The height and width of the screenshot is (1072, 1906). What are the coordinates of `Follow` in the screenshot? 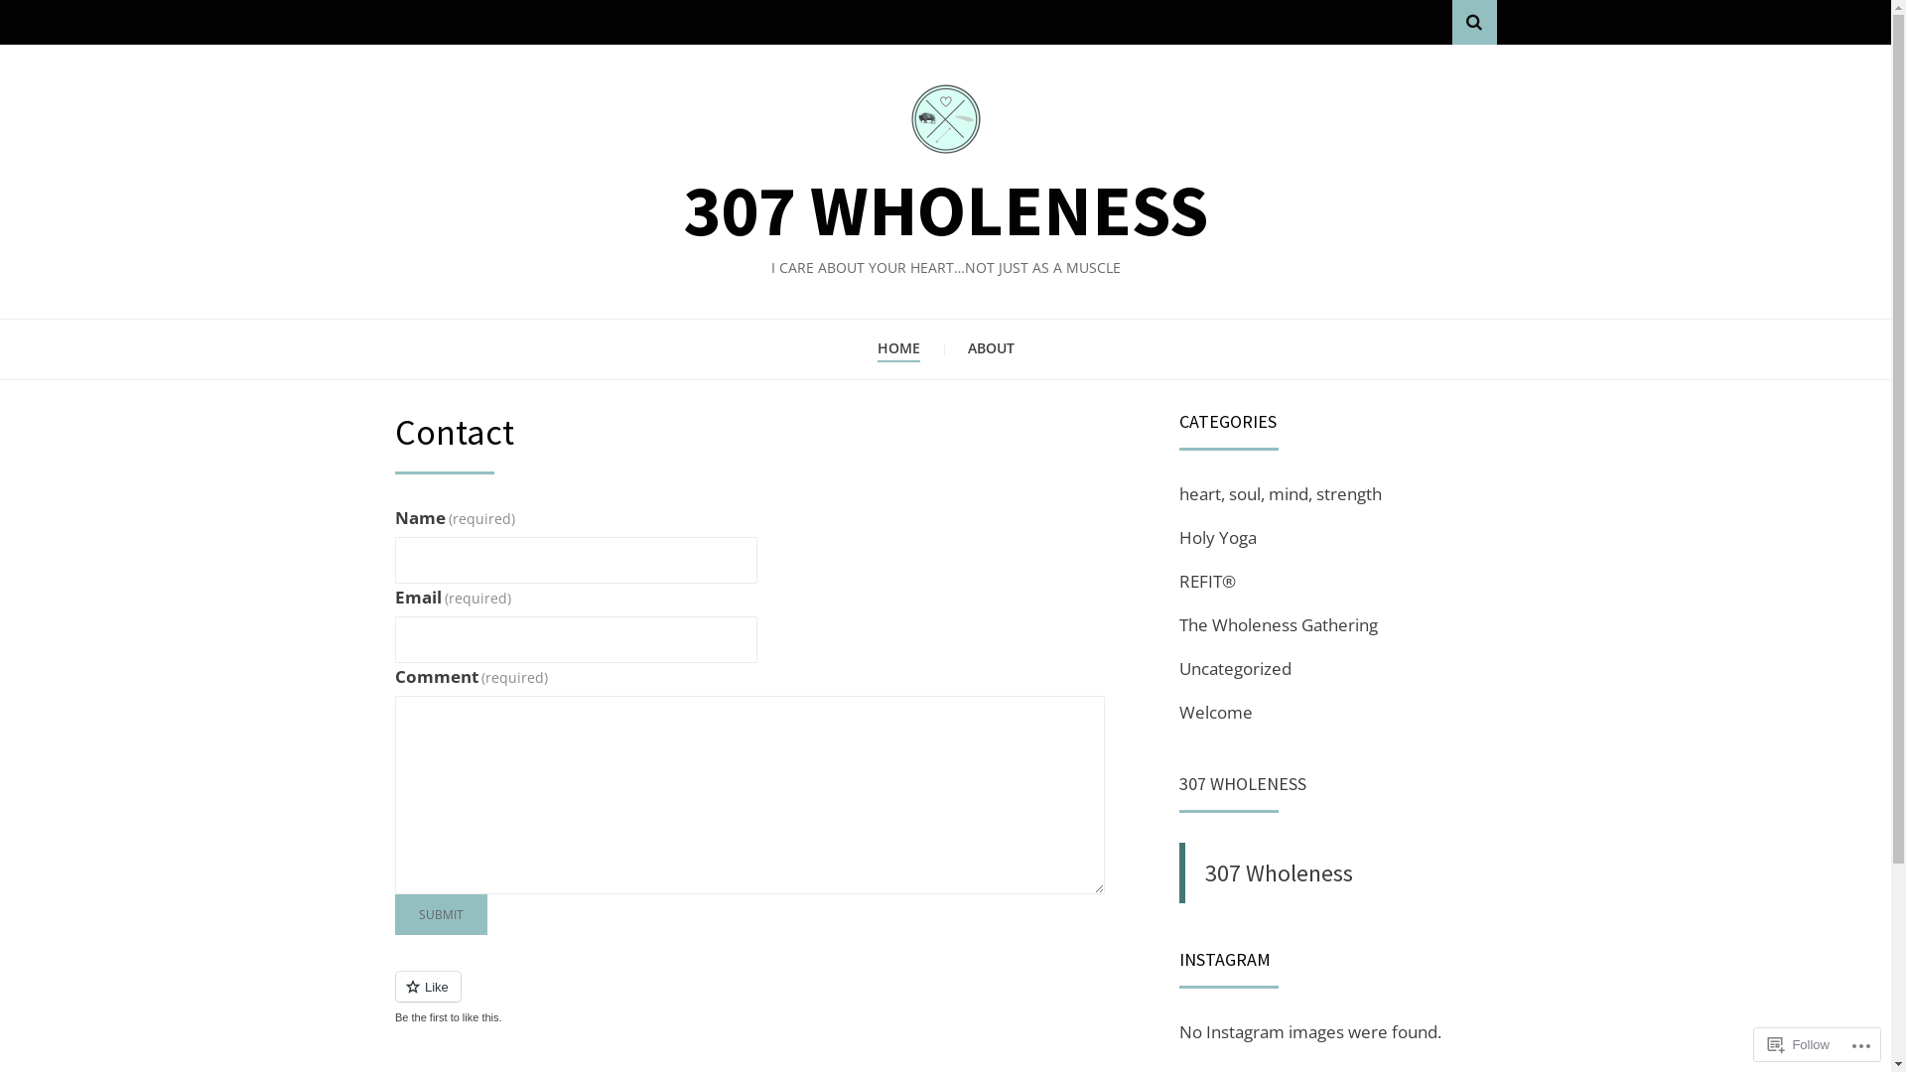 It's located at (1799, 1044).